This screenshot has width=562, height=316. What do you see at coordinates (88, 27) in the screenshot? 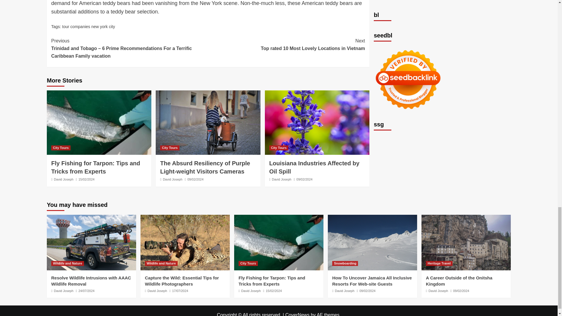
I see `tour companies new york city` at bounding box center [88, 27].